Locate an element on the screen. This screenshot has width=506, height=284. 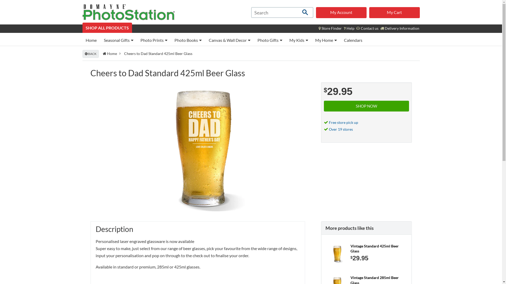
 Home is located at coordinates (111, 54).